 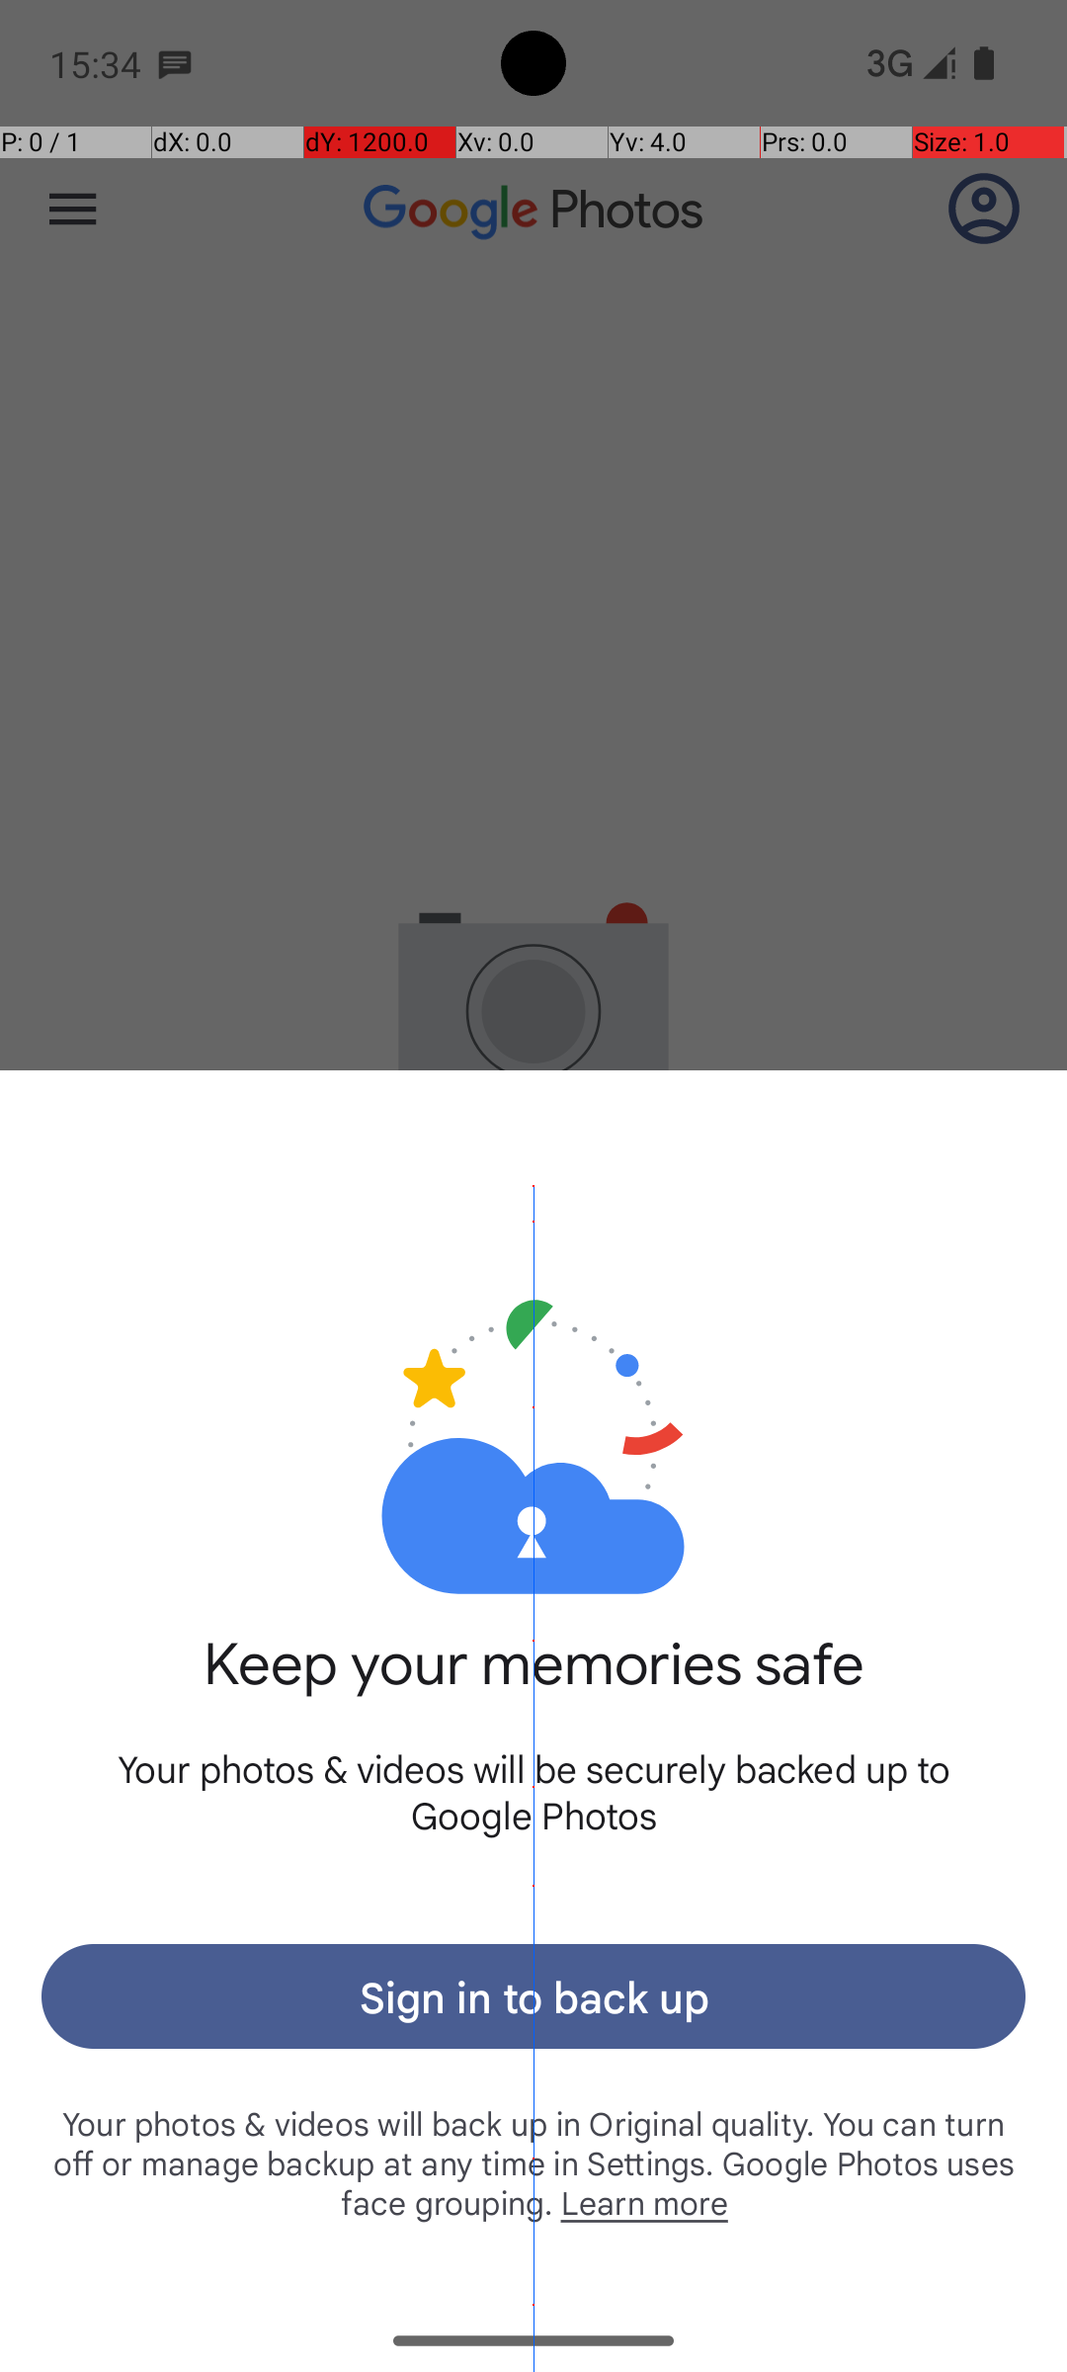 What do you see at coordinates (533, 1996) in the screenshot?
I see `Sign in to back up` at bounding box center [533, 1996].